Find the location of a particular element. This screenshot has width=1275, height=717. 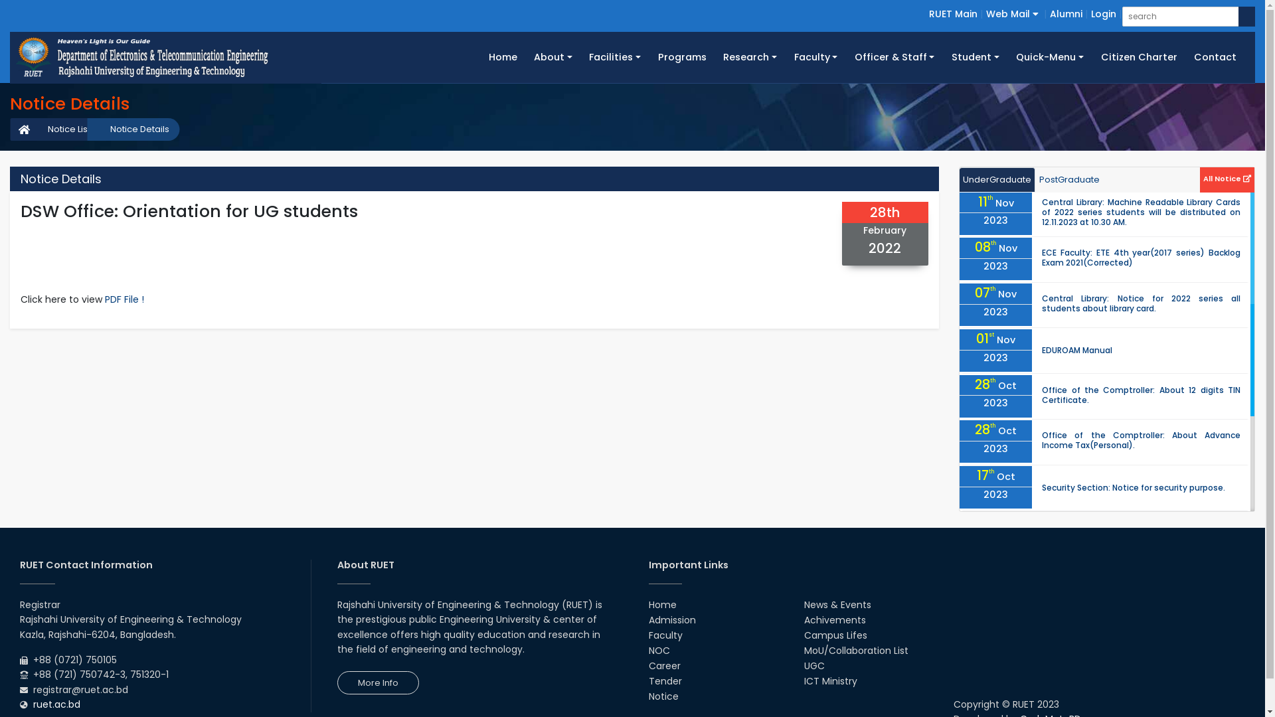

Citizen Charter is located at coordinates (1140, 57).